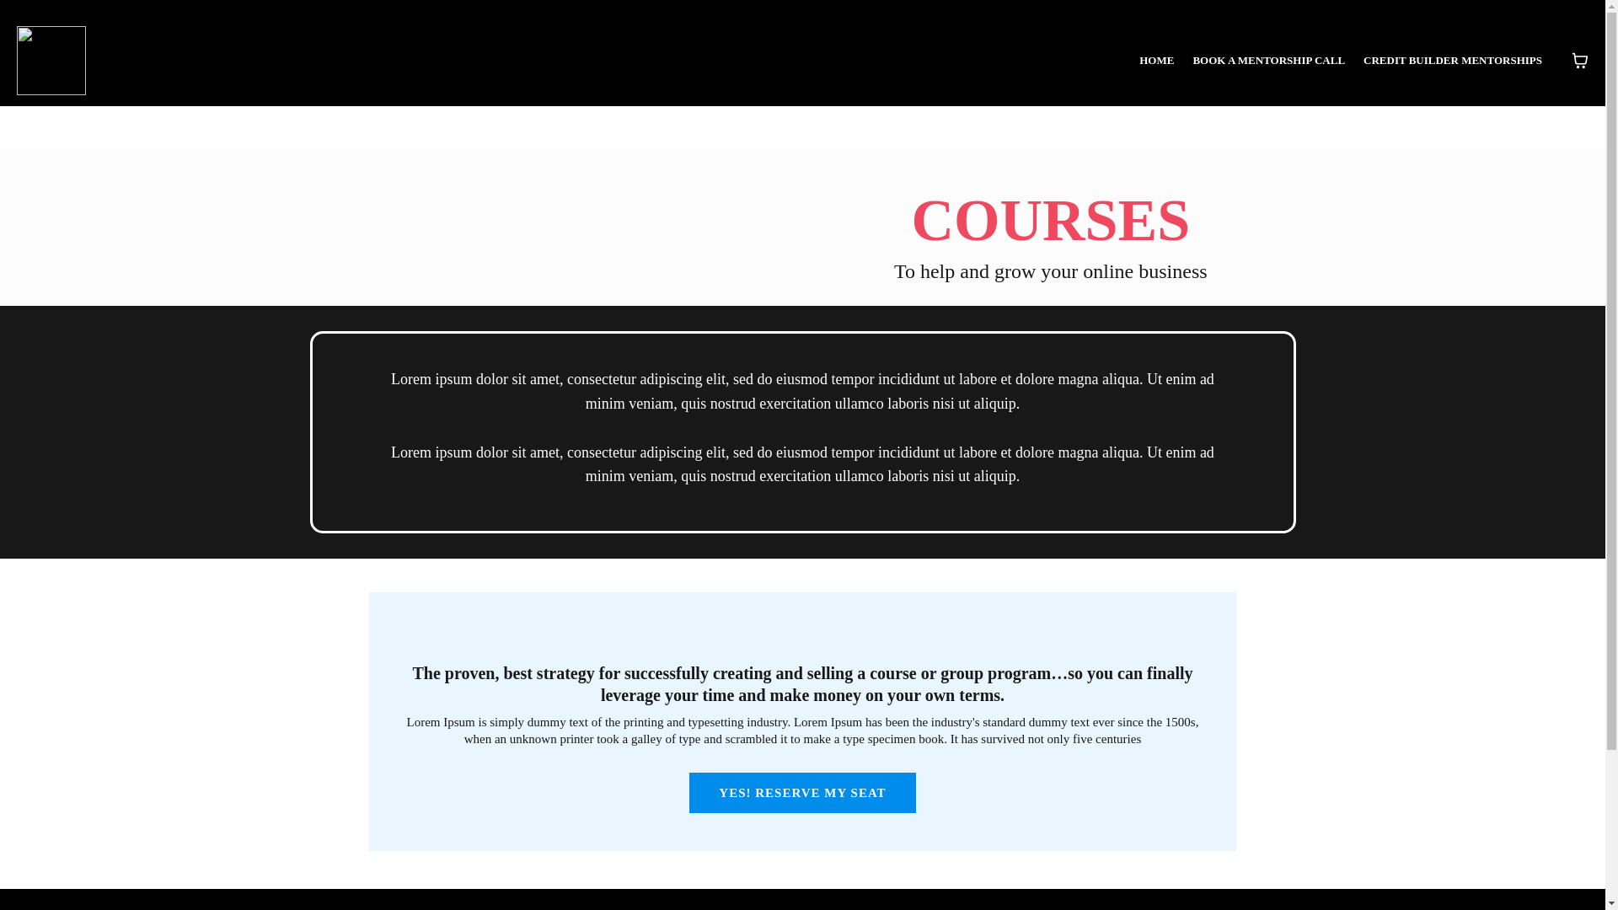 The width and height of the screenshot is (1618, 910). I want to click on YES! RESERVE MY SEAT, so click(802, 792).